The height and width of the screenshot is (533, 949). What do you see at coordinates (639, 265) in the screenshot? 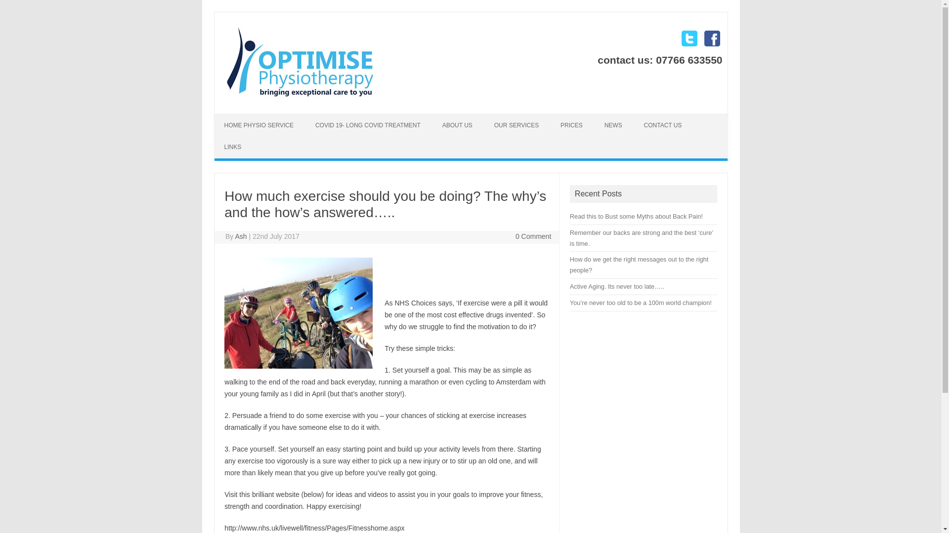
I see `How do we get the right messages out to the right people?` at bounding box center [639, 265].